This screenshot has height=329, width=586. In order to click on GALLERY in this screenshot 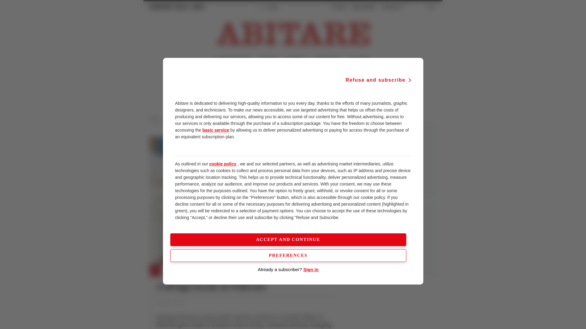, I will do `click(358, 60)`.